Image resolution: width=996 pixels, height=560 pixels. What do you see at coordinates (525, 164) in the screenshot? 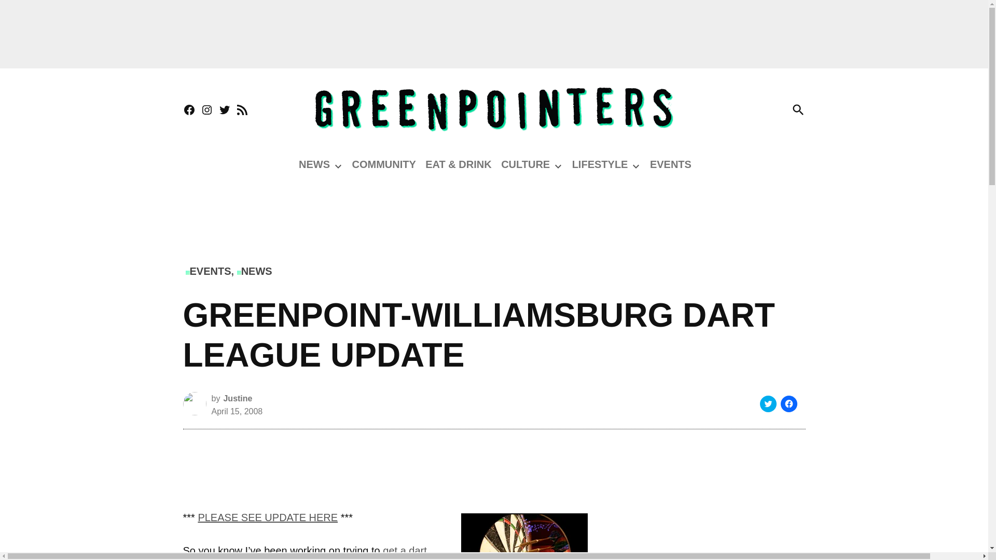
I see `CULTURE` at bounding box center [525, 164].